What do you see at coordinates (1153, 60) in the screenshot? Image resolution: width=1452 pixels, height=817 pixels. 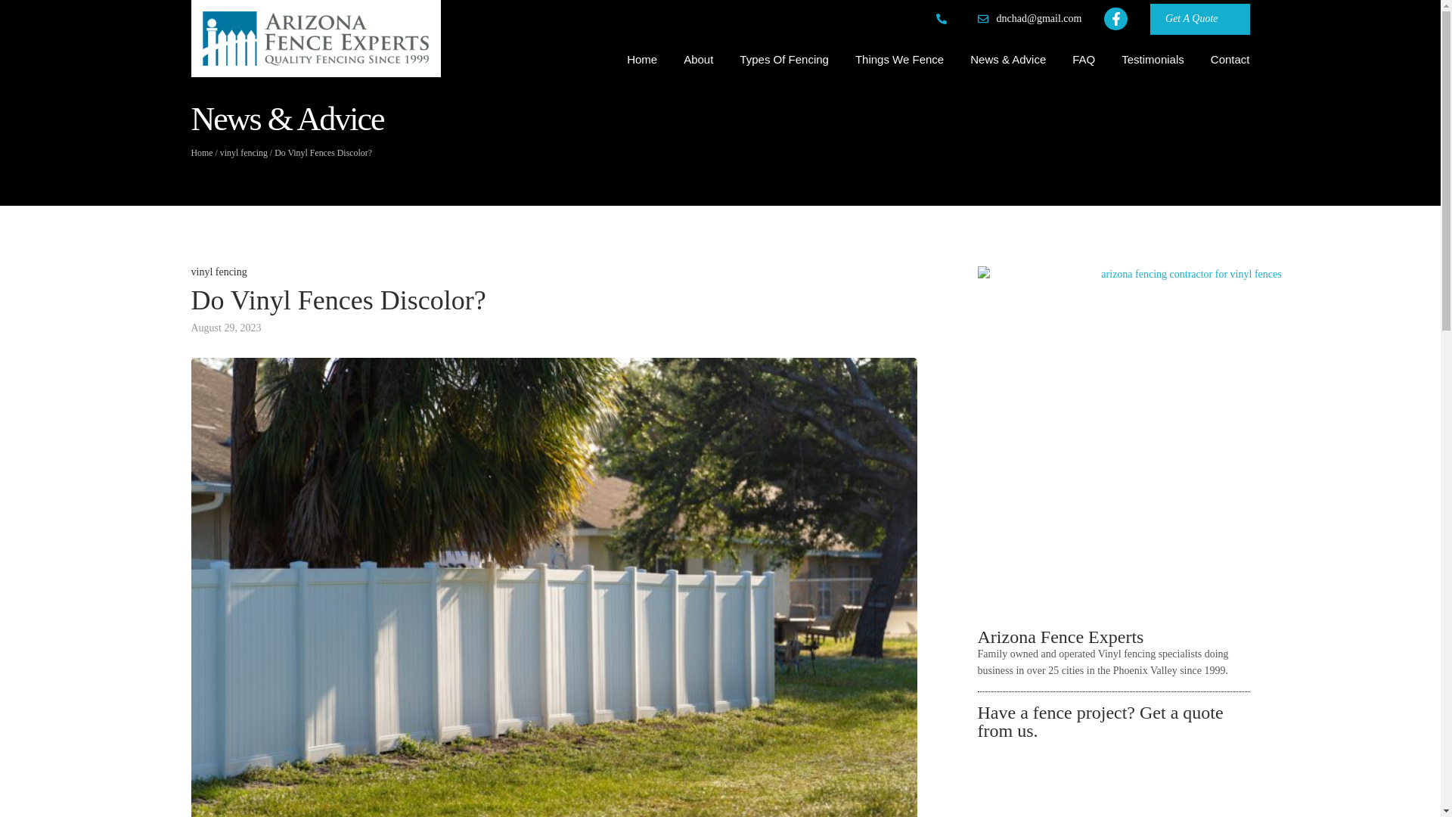 I see `Testimonials` at bounding box center [1153, 60].